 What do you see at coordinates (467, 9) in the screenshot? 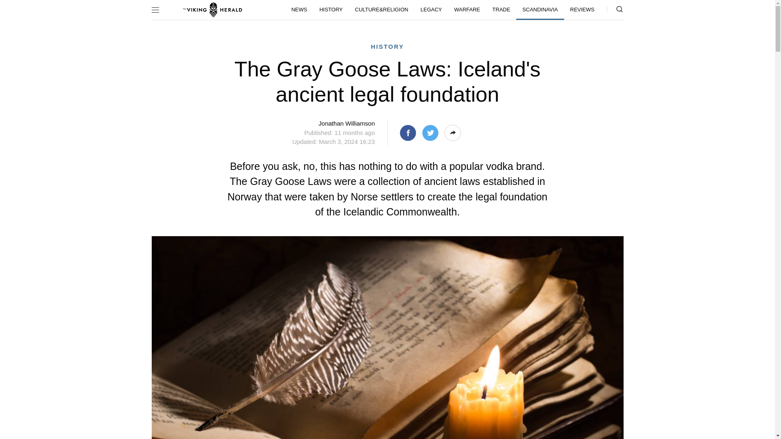
I see `WARFARE` at bounding box center [467, 9].